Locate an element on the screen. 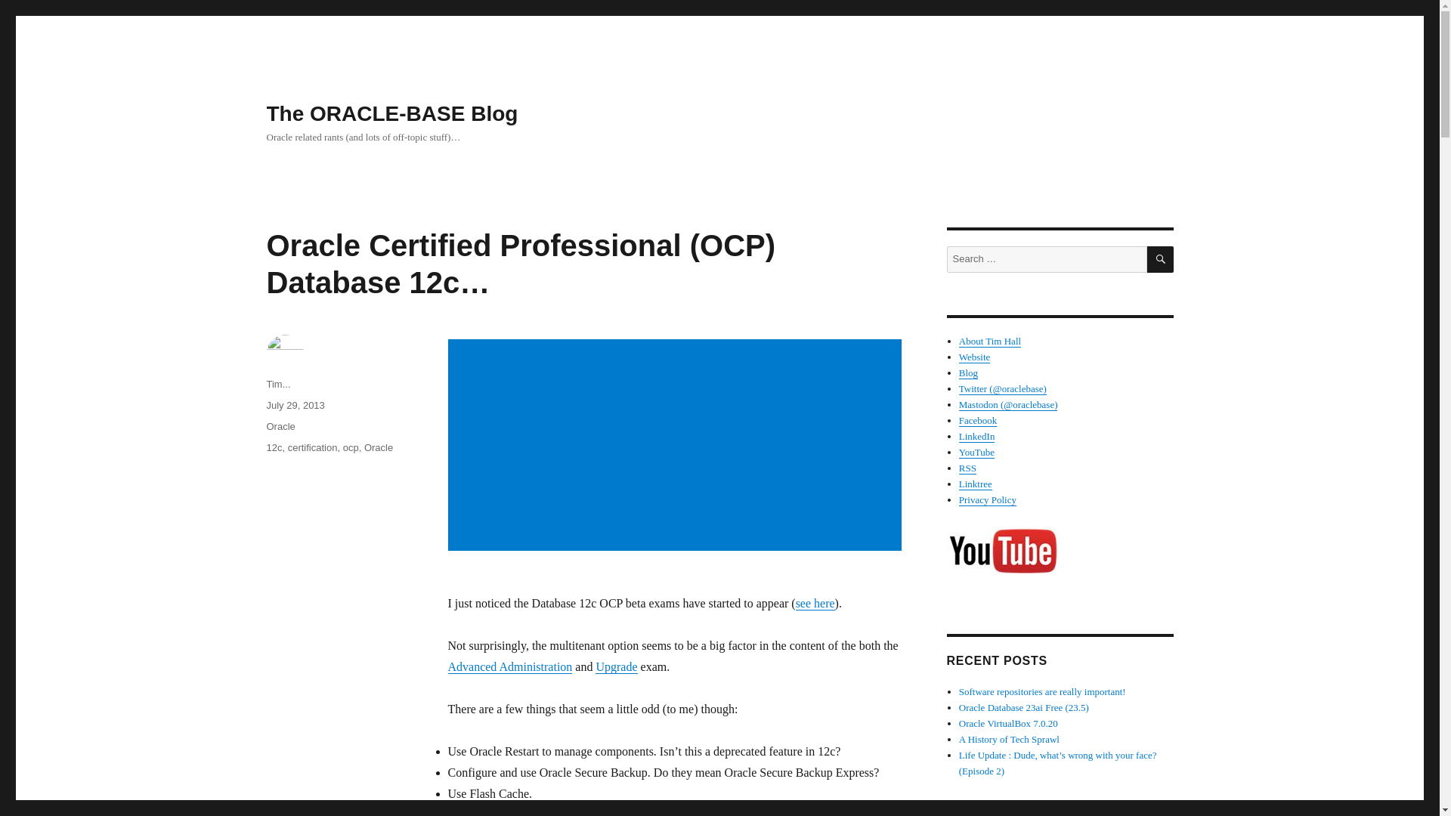  ocp is located at coordinates (351, 447).